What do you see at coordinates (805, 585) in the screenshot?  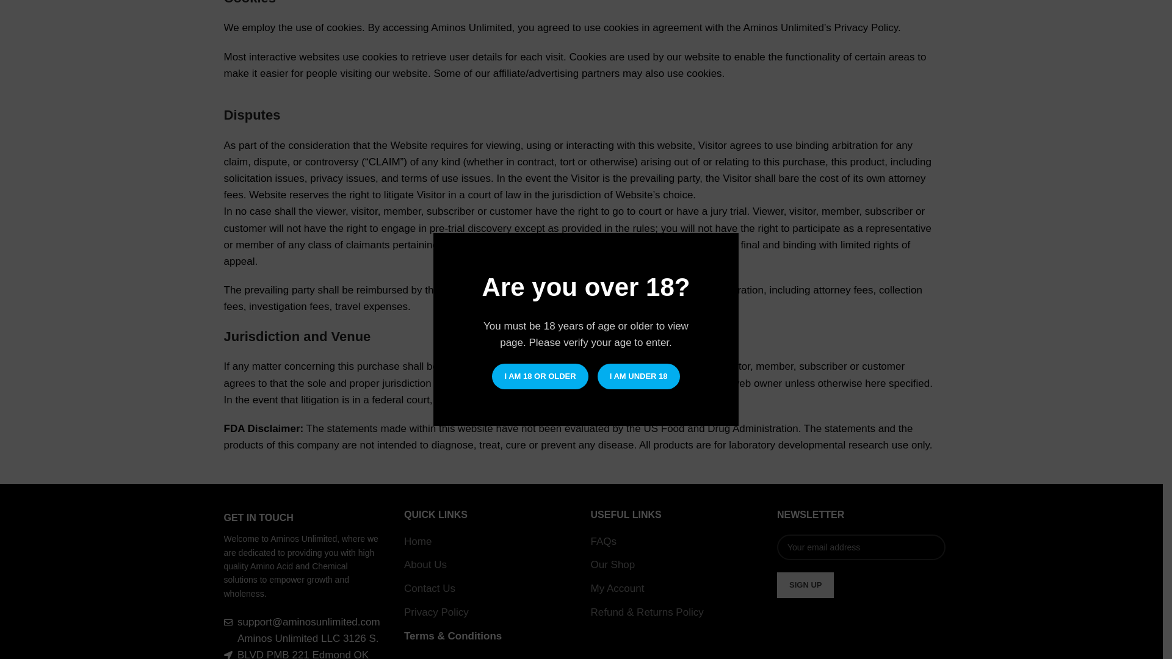 I see `Sign up` at bounding box center [805, 585].